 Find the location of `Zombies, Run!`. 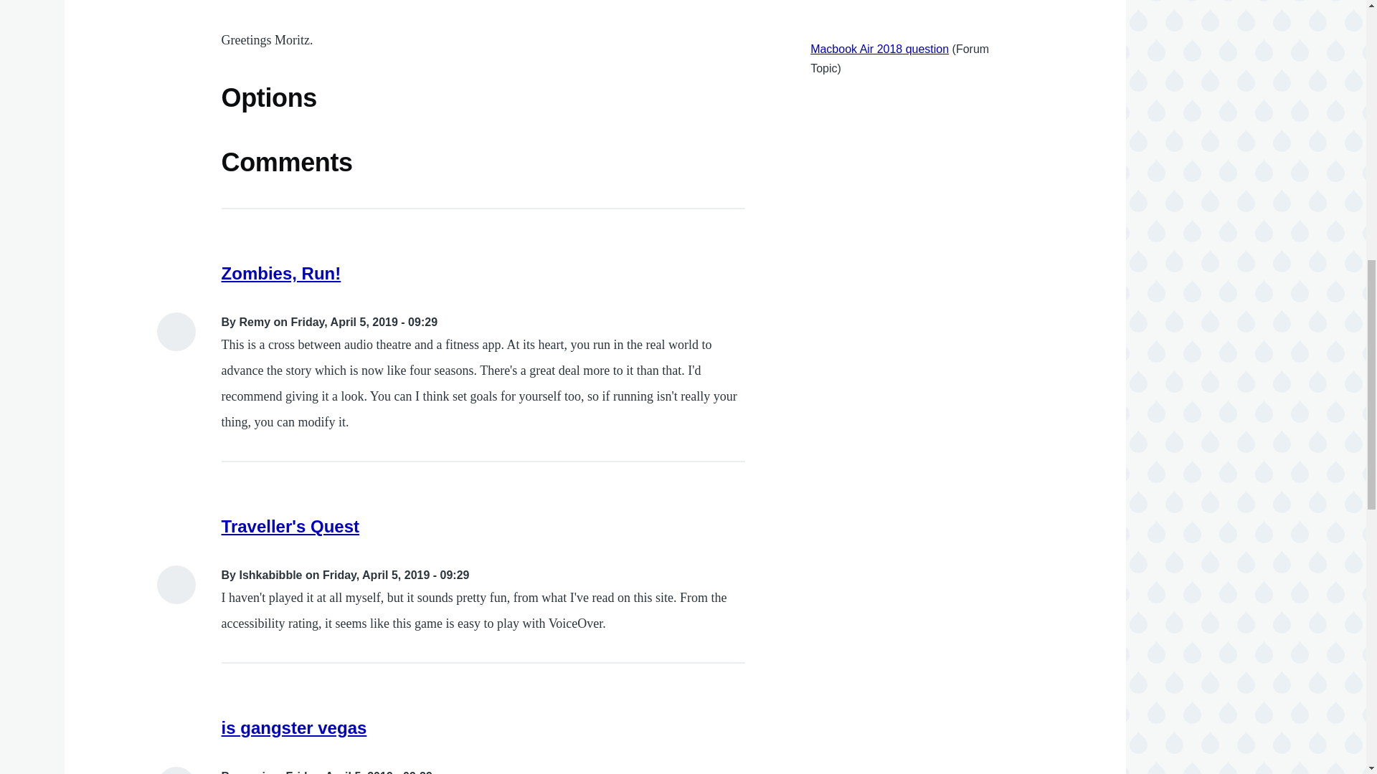

Zombies, Run! is located at coordinates (281, 274).